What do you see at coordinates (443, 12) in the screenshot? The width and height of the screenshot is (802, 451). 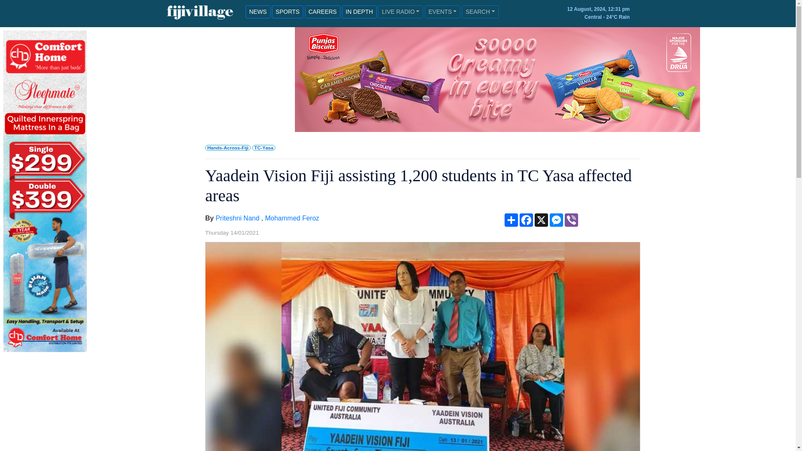 I see `EVENTS` at bounding box center [443, 12].